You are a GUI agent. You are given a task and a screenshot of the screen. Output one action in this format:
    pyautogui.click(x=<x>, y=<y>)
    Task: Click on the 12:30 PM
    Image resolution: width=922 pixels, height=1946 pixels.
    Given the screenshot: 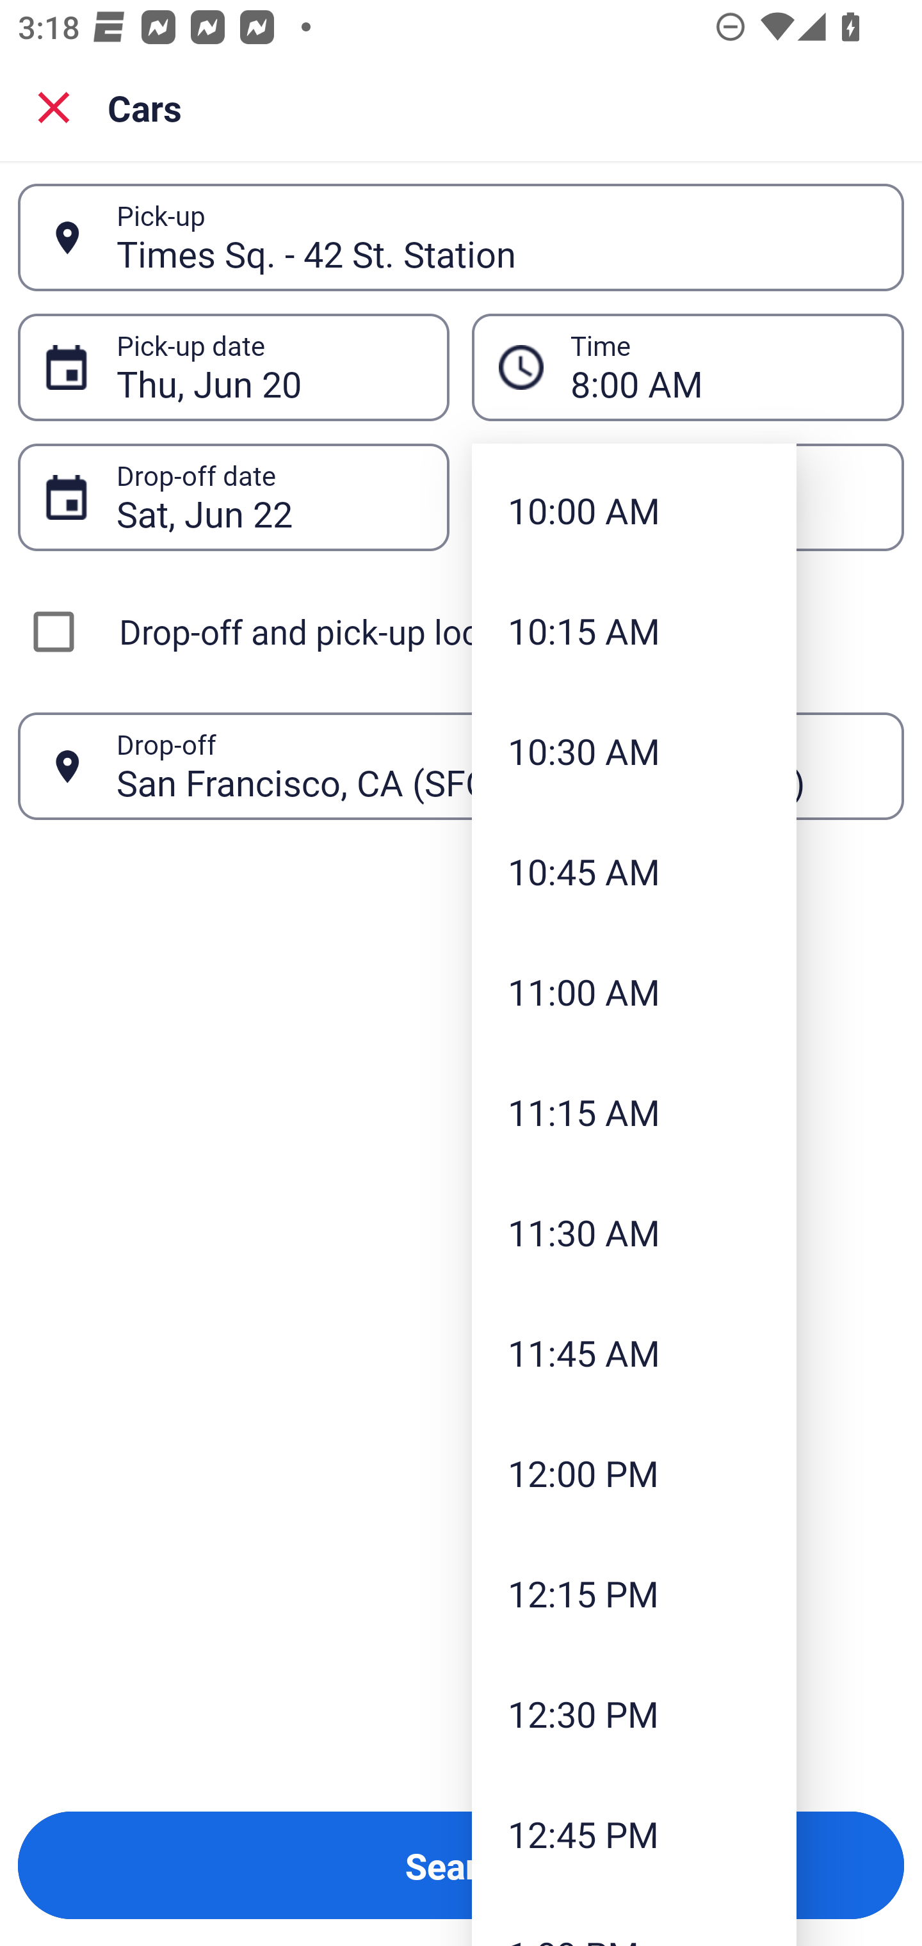 What is the action you would take?
    pyautogui.click(x=634, y=1714)
    